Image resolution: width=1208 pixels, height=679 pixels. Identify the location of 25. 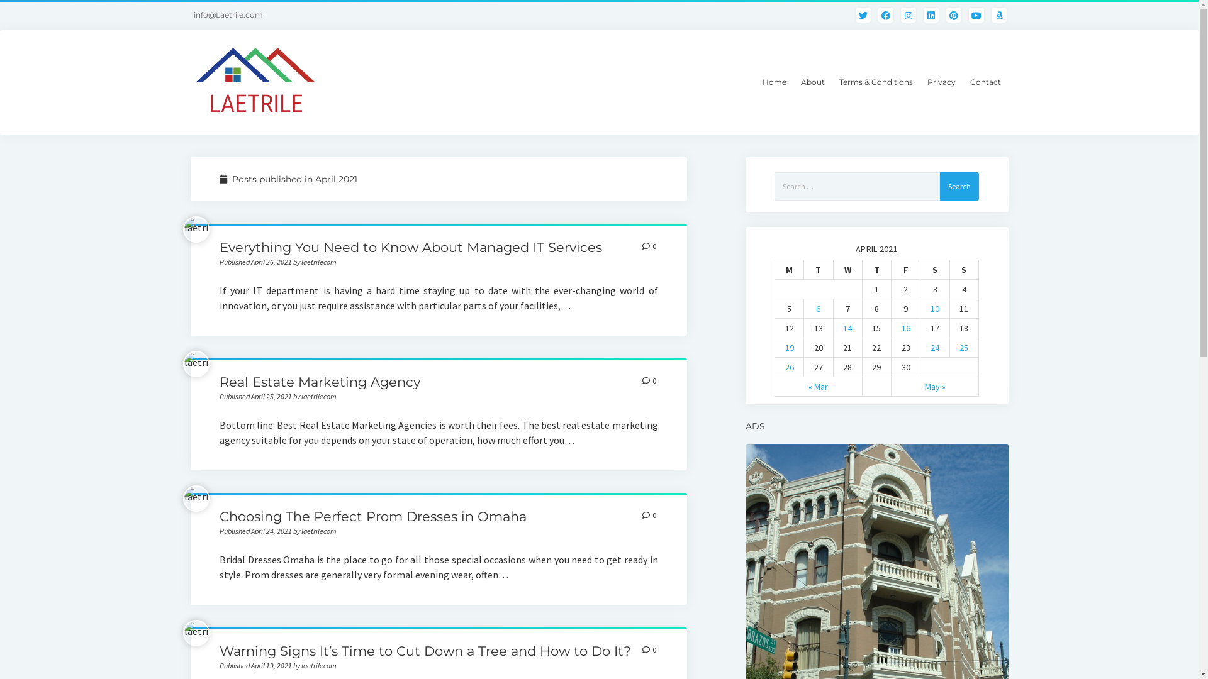
(964, 348).